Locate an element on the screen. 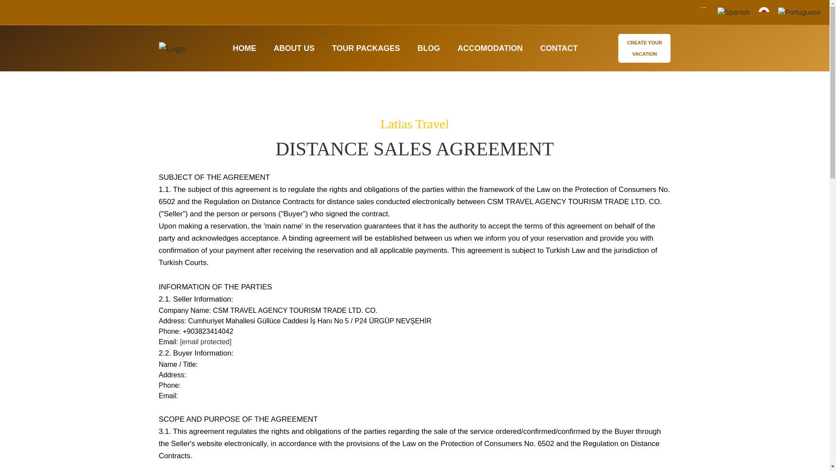  CREATE YOUR VACATION is located at coordinates (644, 48).